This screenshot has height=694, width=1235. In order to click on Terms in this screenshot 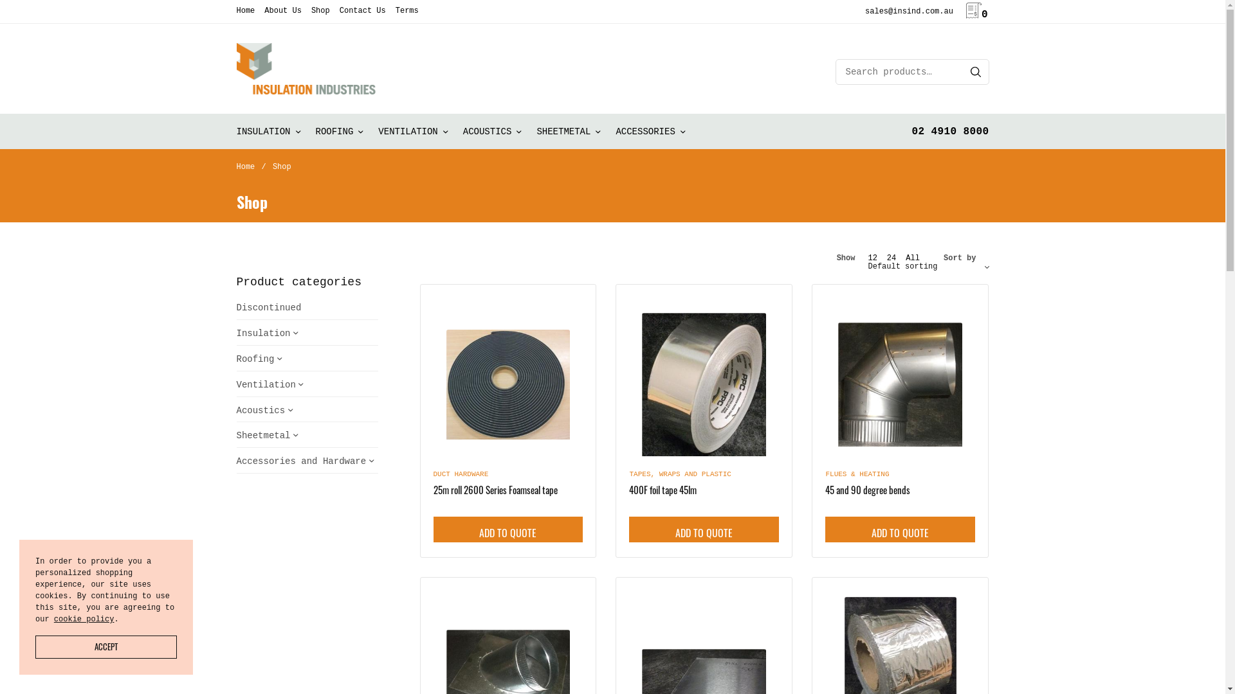, I will do `click(407, 11)`.